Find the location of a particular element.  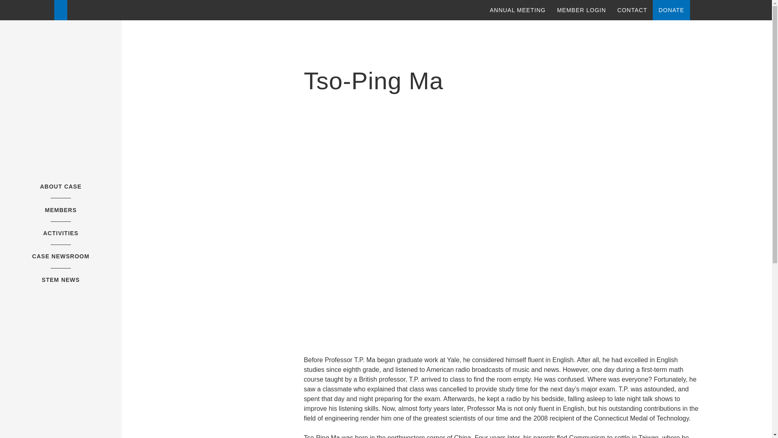

ABOUT CASE is located at coordinates (61, 187).